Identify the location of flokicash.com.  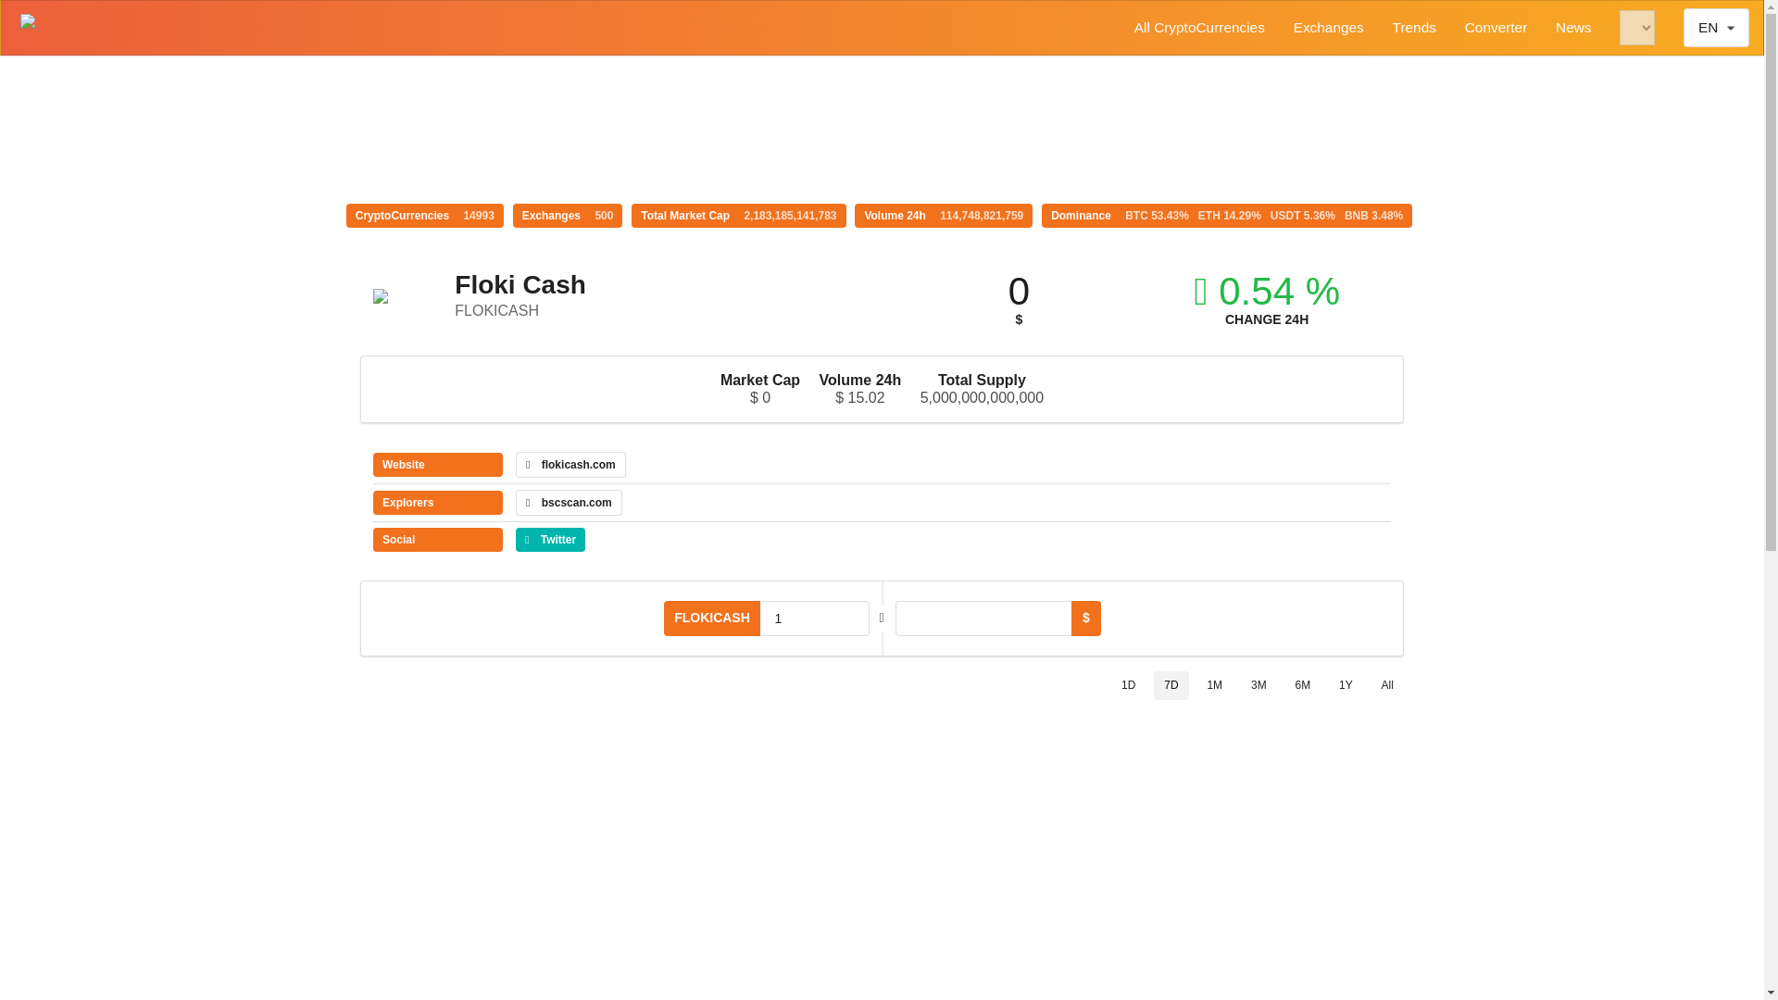
(570, 465).